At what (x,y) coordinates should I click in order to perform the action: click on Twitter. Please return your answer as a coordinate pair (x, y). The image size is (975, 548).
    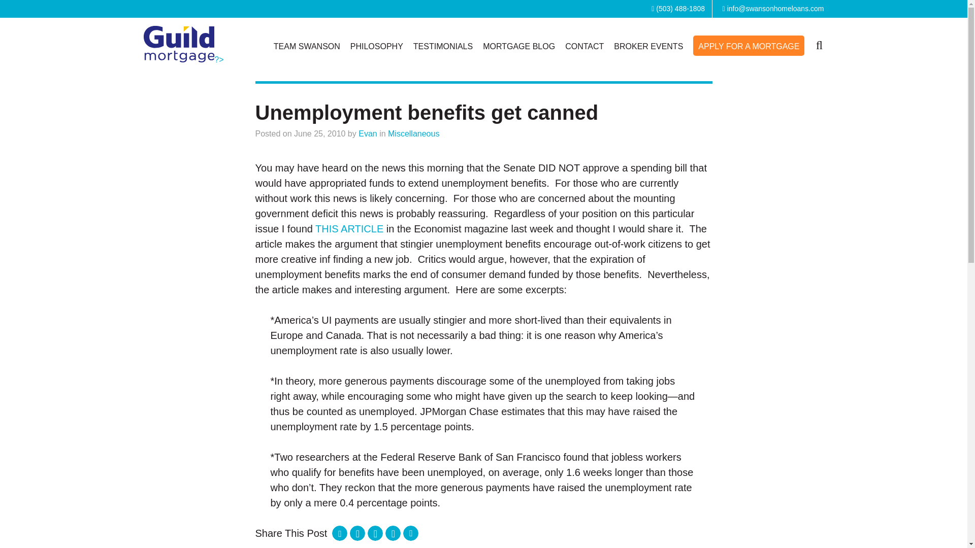
    Looking at the image, I should click on (375, 533).